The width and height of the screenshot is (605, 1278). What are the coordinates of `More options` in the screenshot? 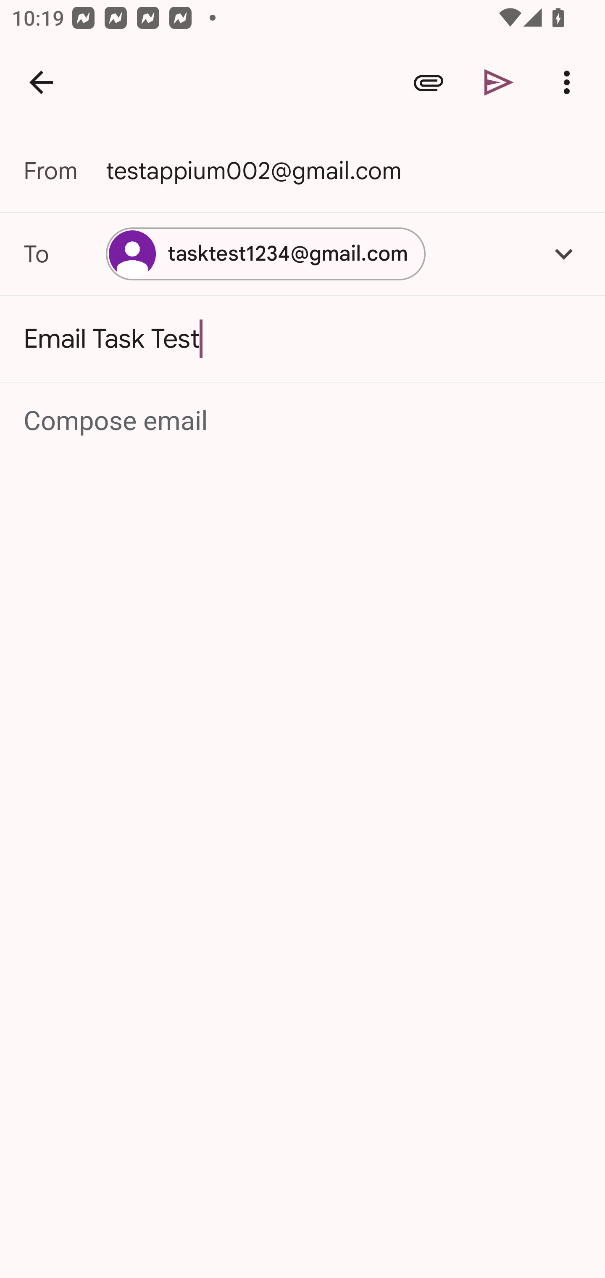 It's located at (570, 82).